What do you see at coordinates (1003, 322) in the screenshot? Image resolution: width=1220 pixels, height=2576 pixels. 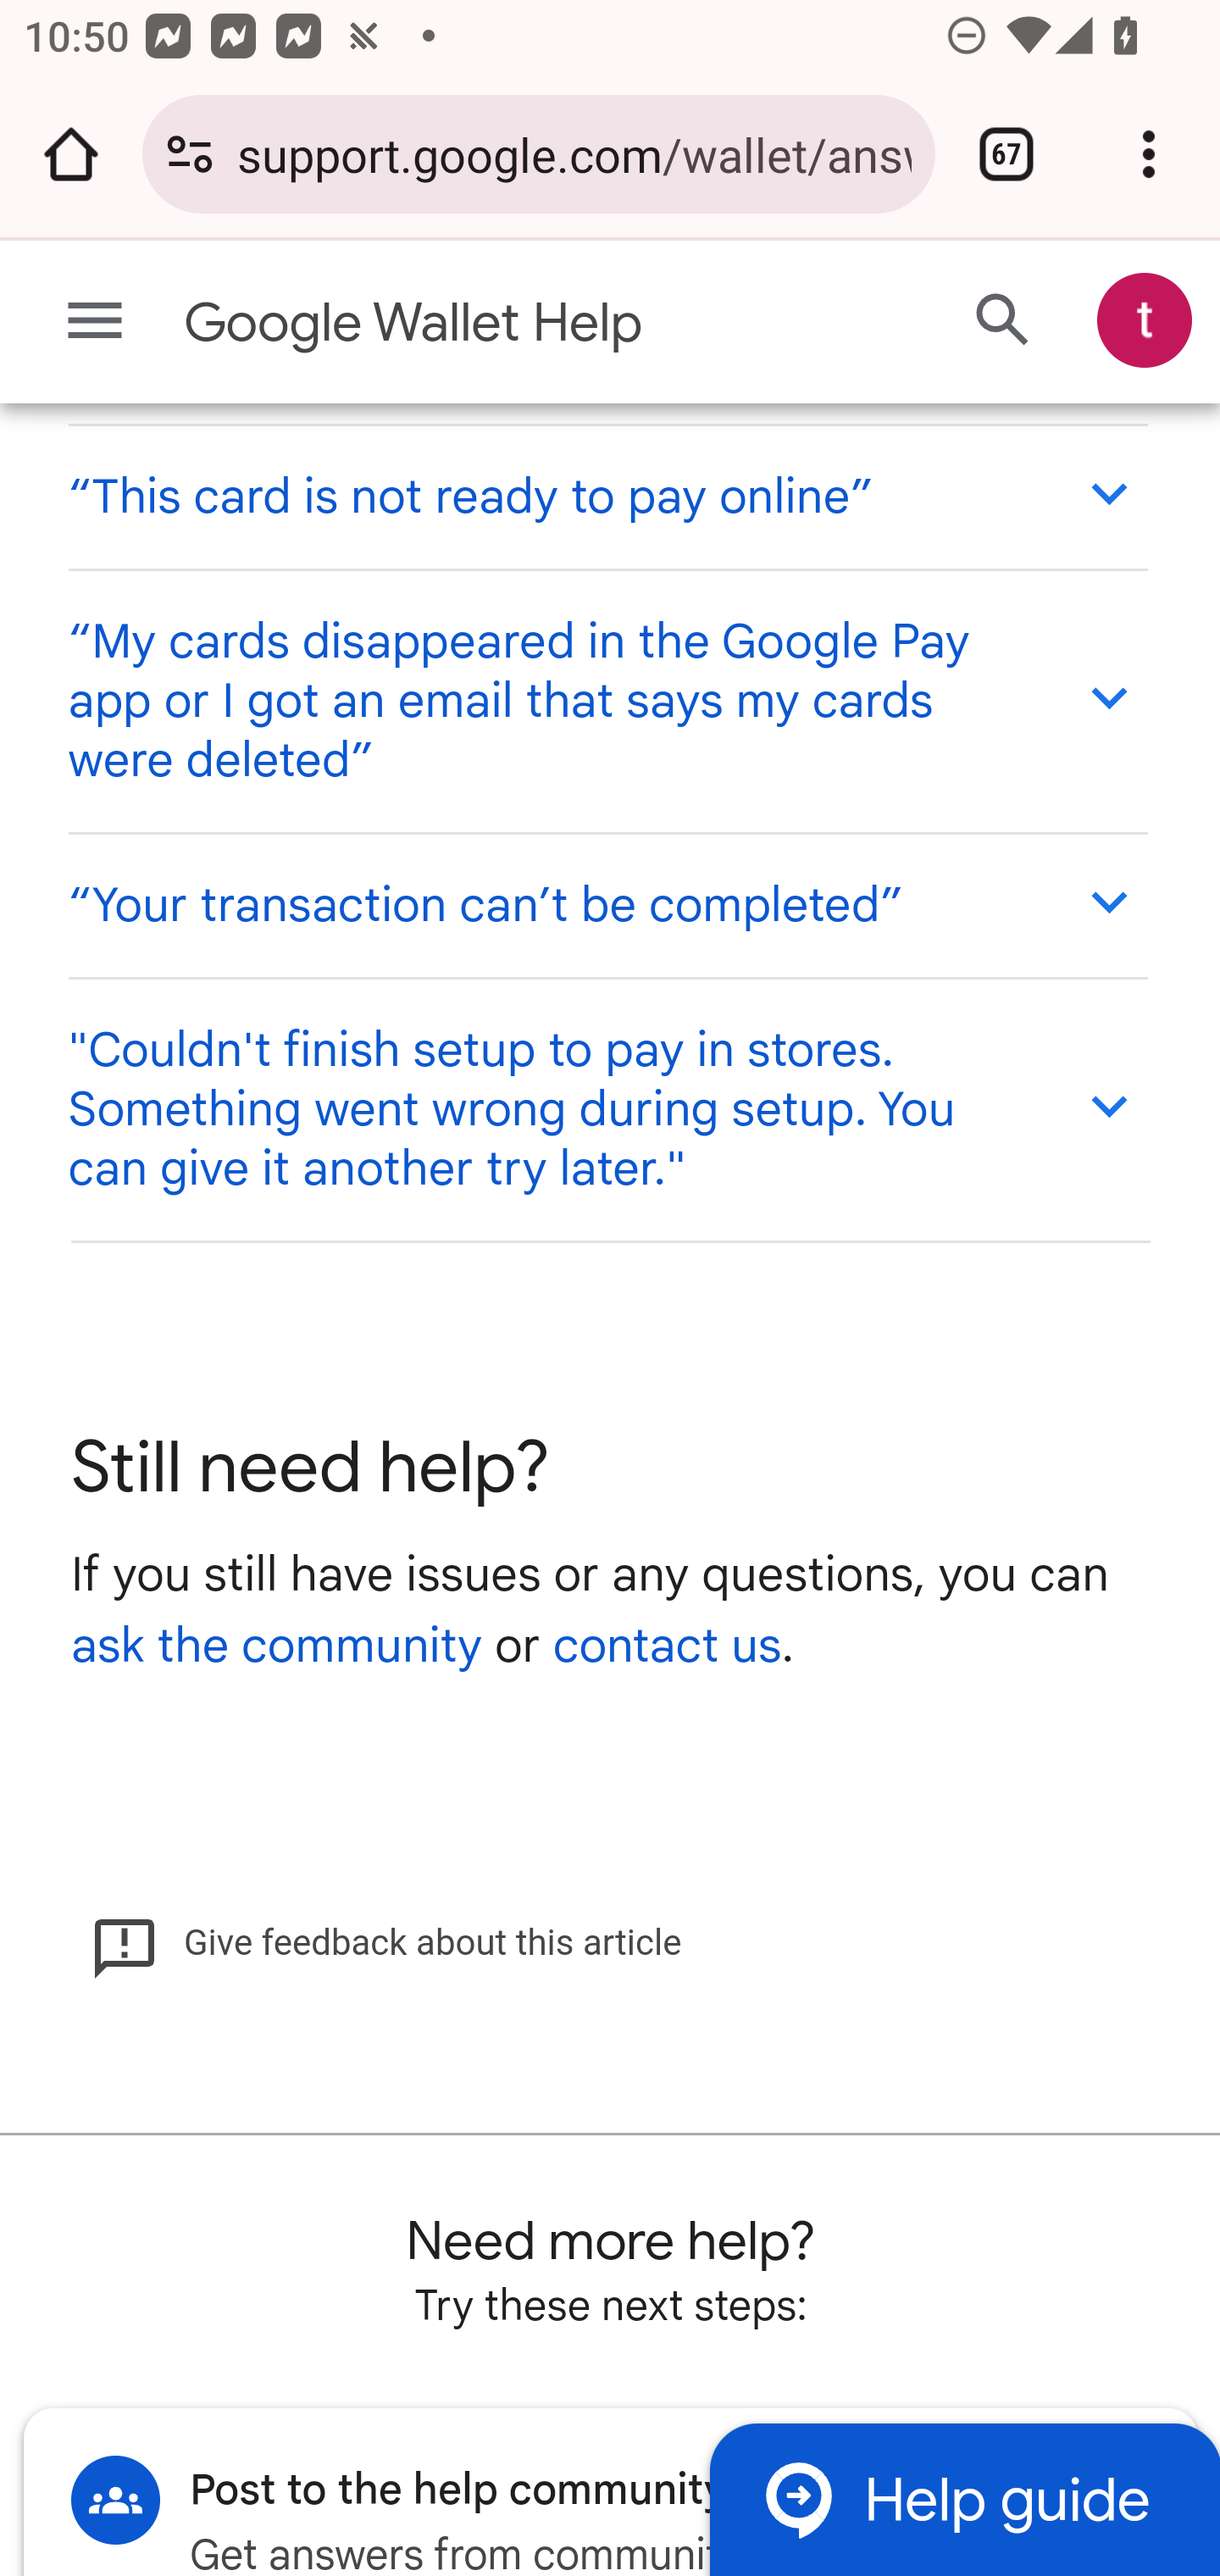 I see `Search Help Center` at bounding box center [1003, 322].